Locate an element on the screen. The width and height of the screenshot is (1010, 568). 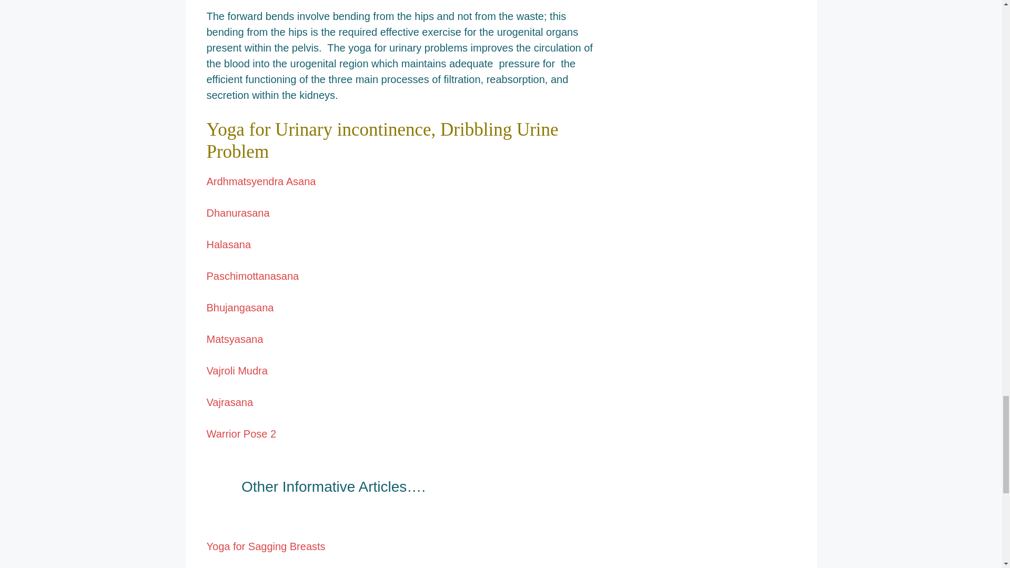
Halasana  is located at coordinates (229, 244).